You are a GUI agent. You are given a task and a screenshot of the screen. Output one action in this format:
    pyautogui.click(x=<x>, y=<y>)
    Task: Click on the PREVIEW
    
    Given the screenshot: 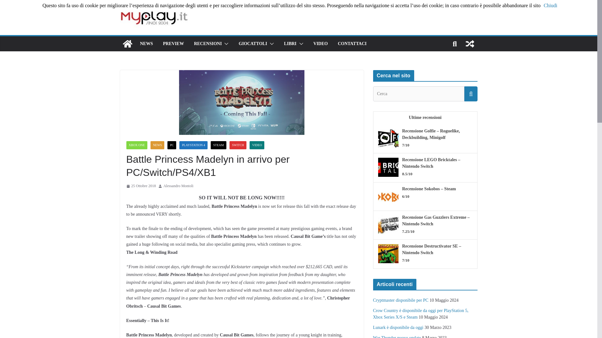 What is the action you would take?
    pyautogui.click(x=174, y=44)
    